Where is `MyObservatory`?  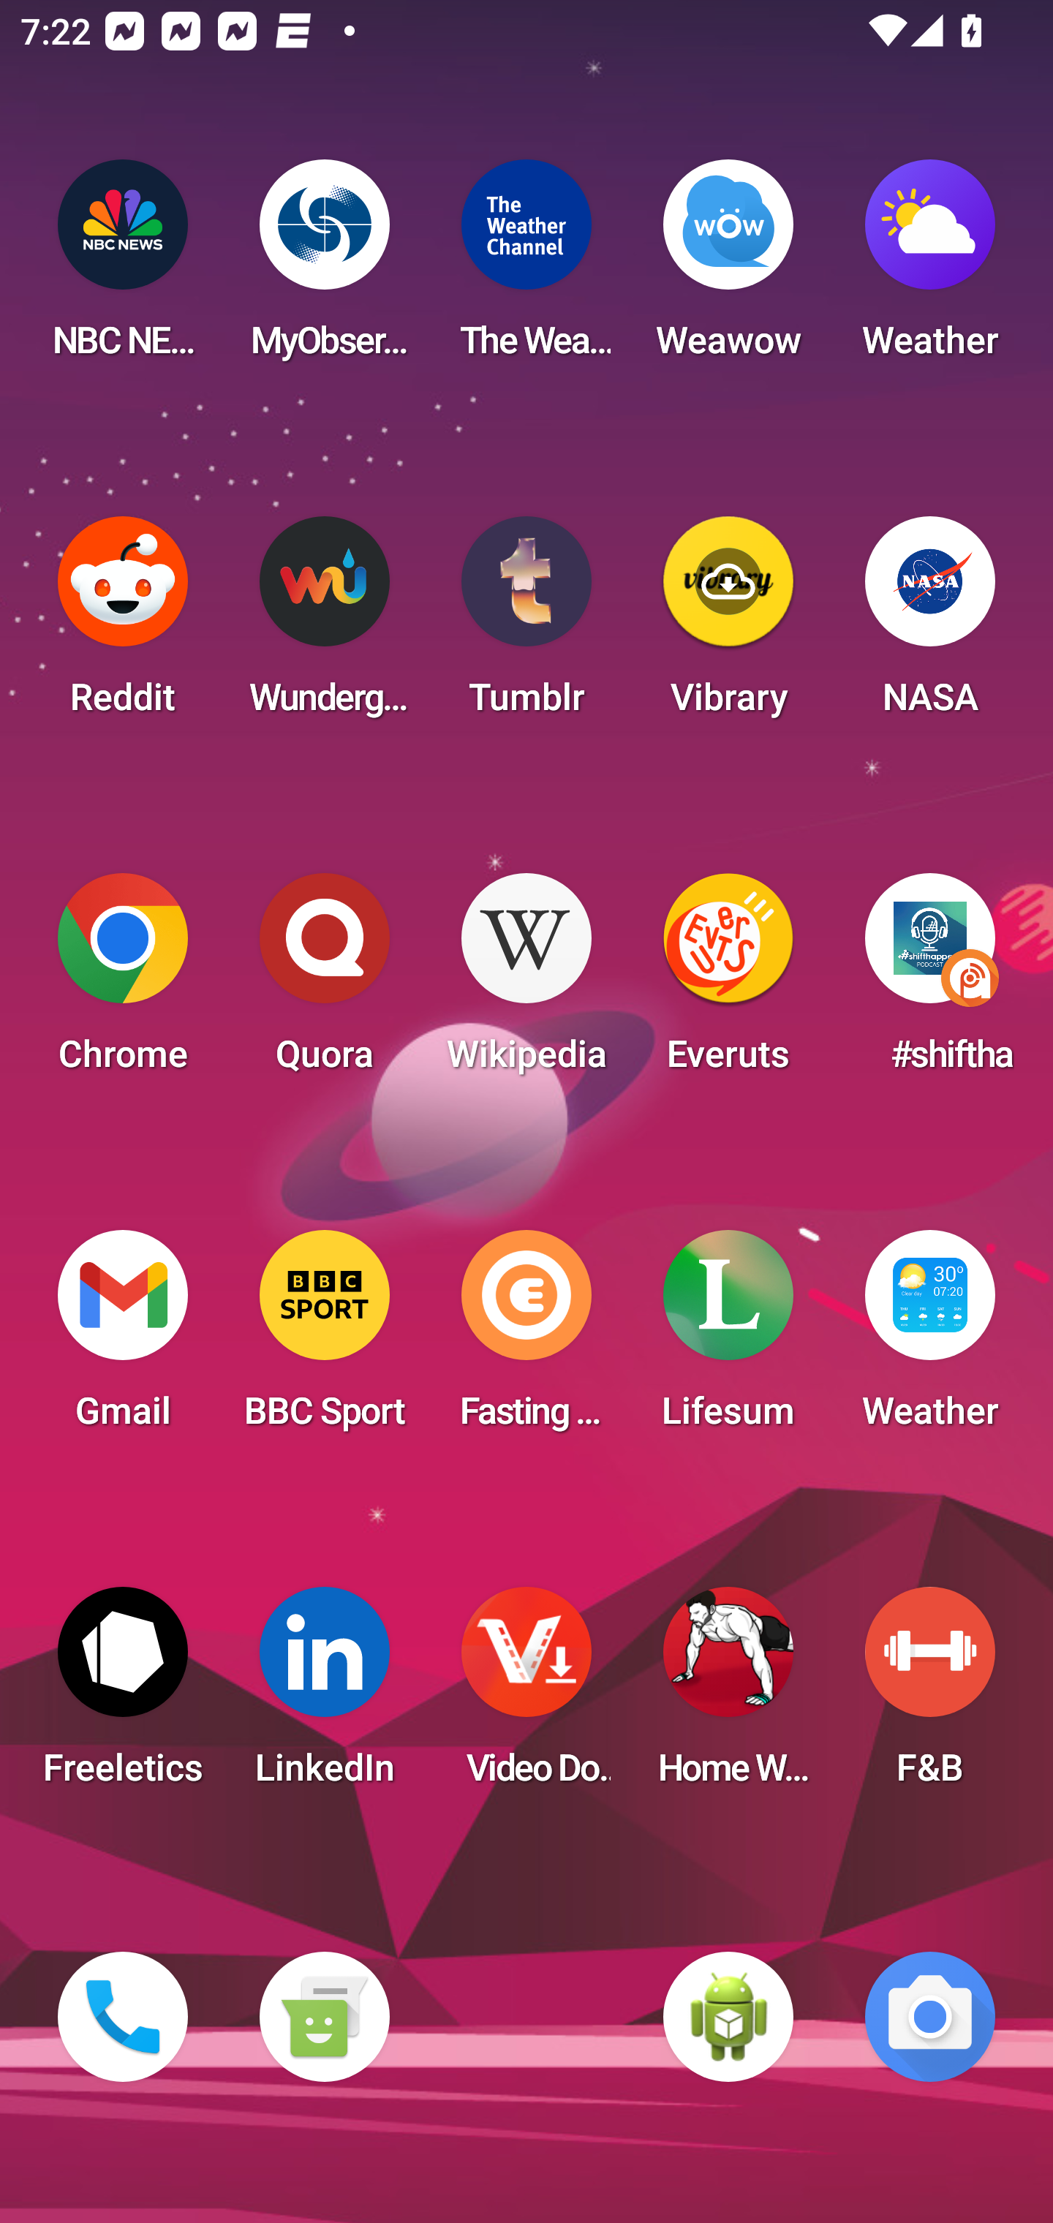
MyObservatory is located at coordinates (324, 268).